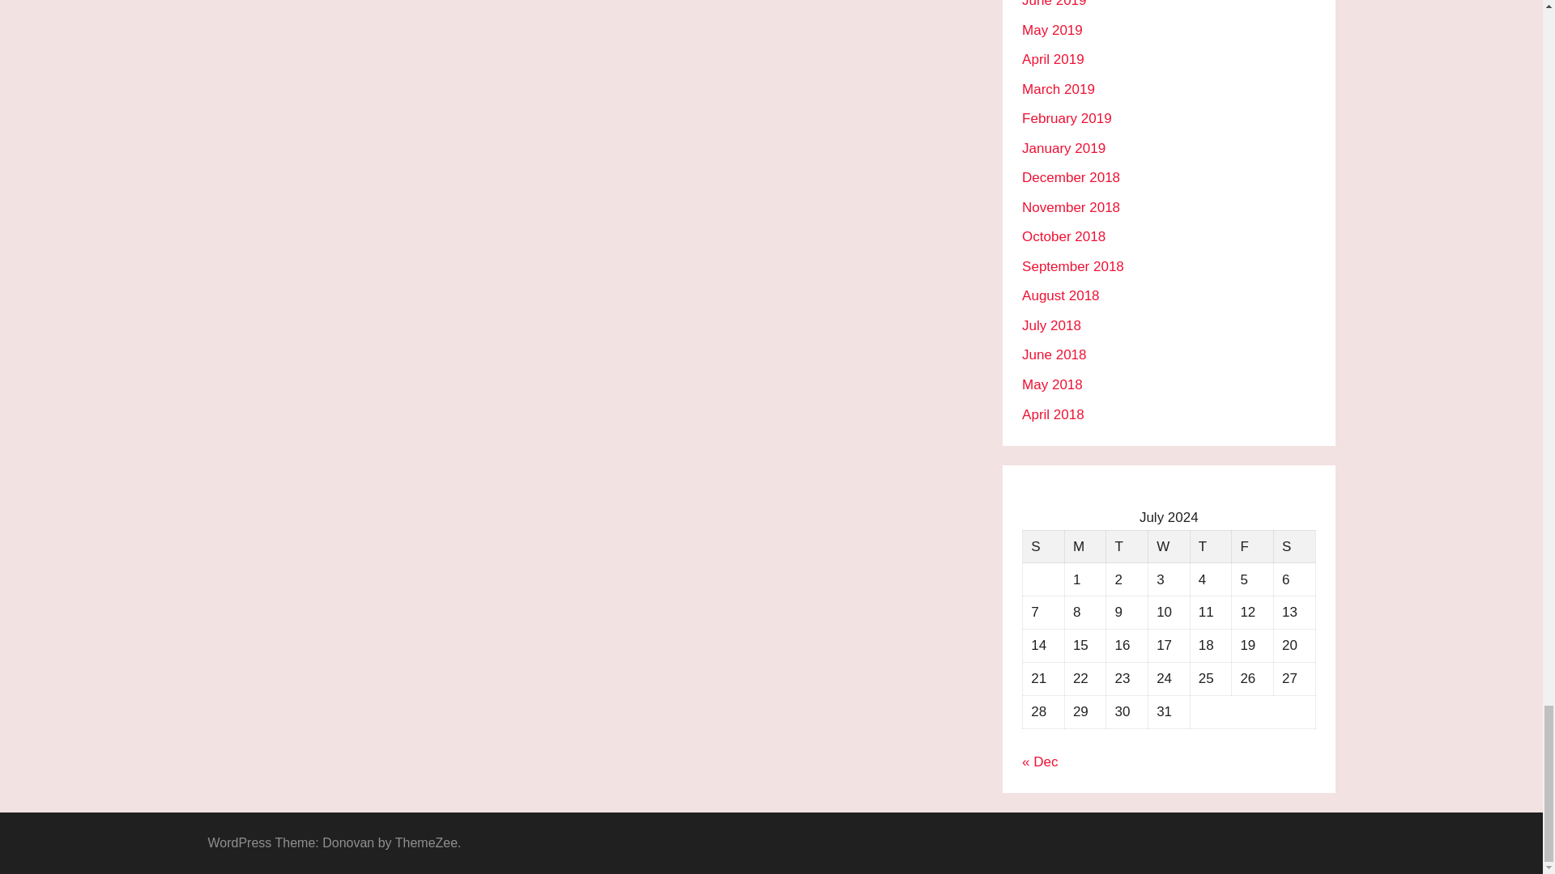 This screenshot has height=874, width=1555. Describe the element at coordinates (1210, 545) in the screenshot. I see `Thursday` at that location.